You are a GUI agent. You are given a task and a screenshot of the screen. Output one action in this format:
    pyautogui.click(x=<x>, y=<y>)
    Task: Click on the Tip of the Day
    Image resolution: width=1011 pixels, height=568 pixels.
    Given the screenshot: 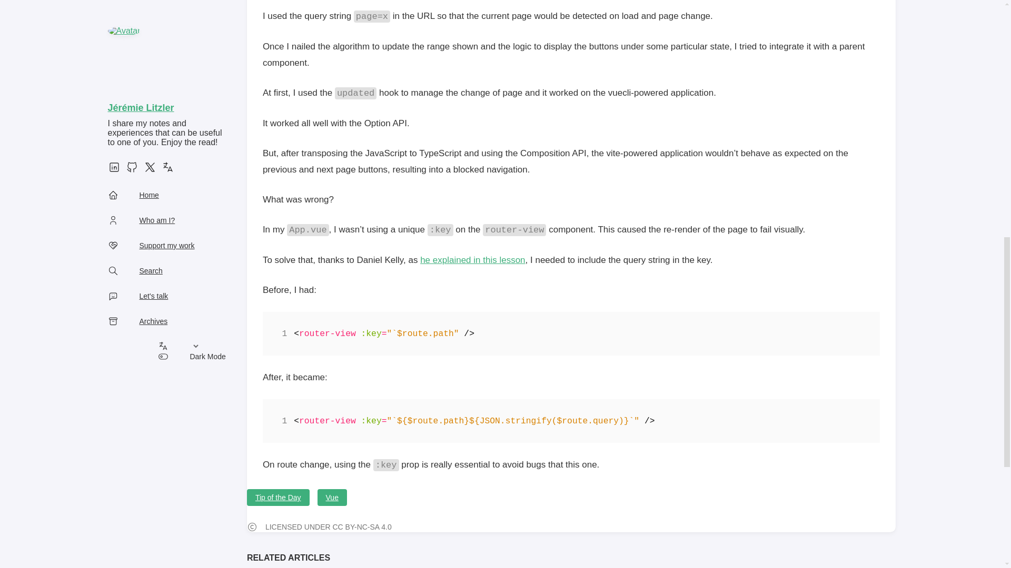 What is the action you would take?
    pyautogui.click(x=278, y=498)
    